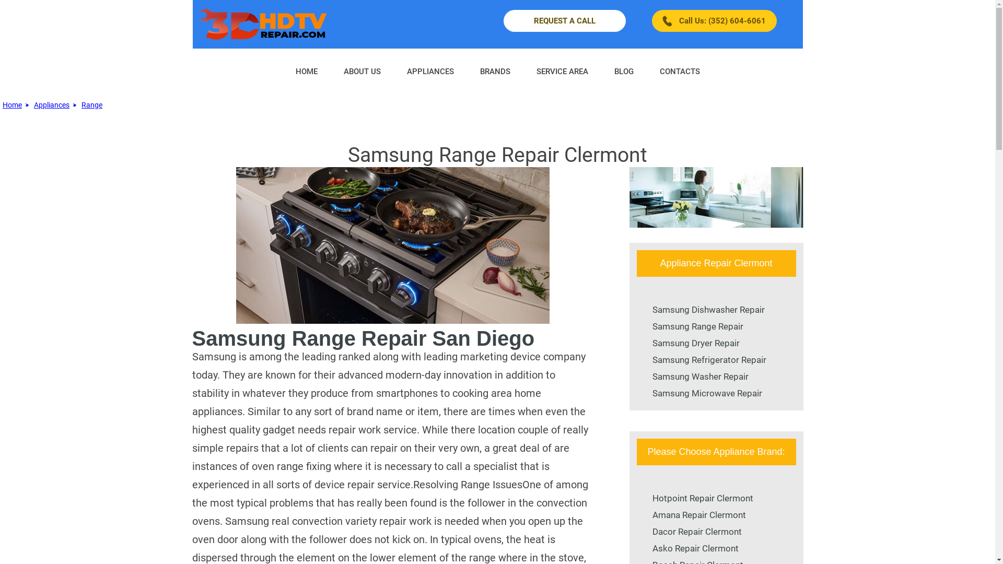 The image size is (1003, 564). What do you see at coordinates (696, 343) in the screenshot?
I see `Samsung Dryer Repair` at bounding box center [696, 343].